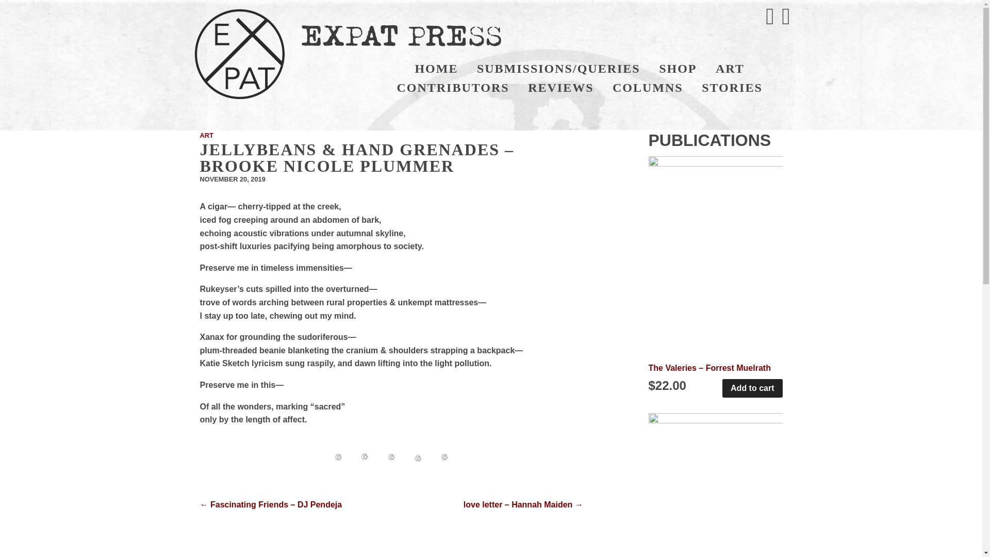 Image resolution: width=990 pixels, height=557 pixels. What do you see at coordinates (730, 69) in the screenshot?
I see `ART` at bounding box center [730, 69].